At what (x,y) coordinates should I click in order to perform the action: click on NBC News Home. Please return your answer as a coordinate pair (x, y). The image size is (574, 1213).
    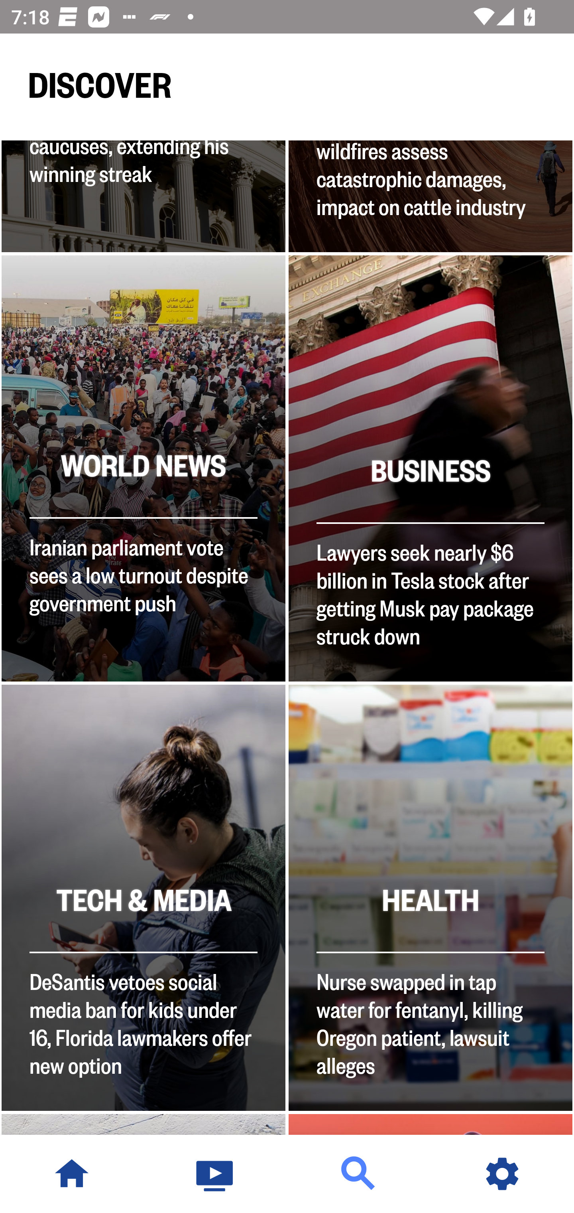
    Looking at the image, I should click on (72, 1174).